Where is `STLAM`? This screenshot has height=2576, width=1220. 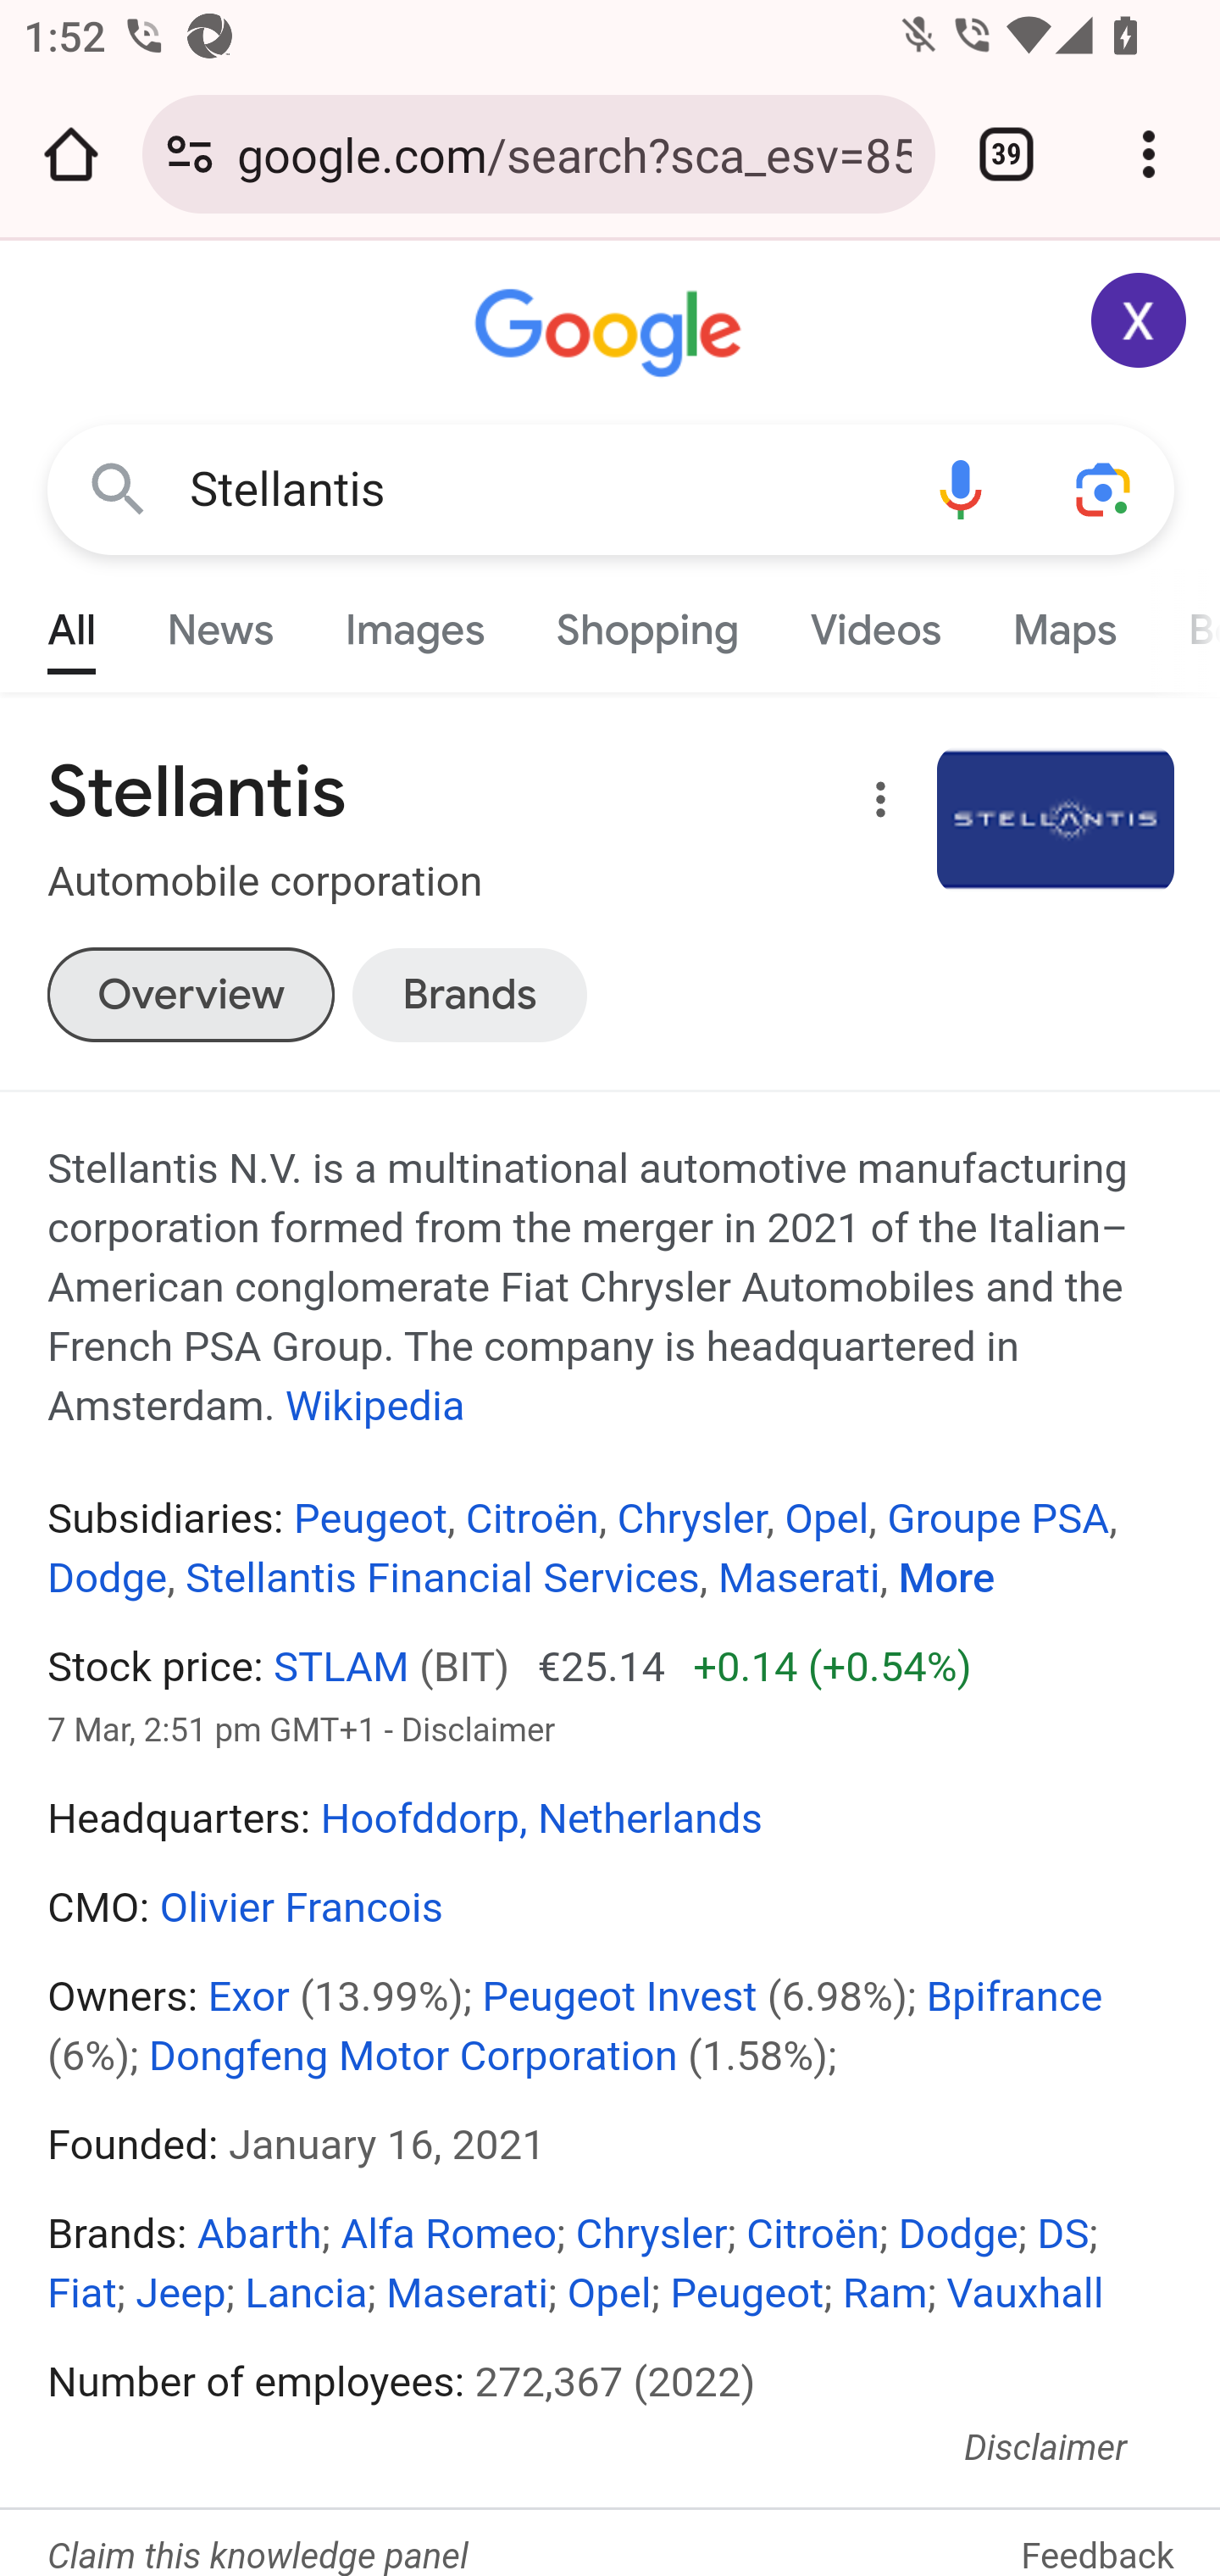 STLAM is located at coordinates (341, 1668).